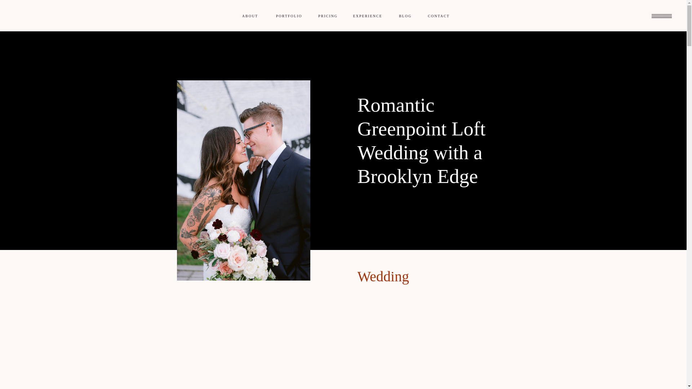 The width and height of the screenshot is (692, 389). Describe the element at coordinates (327, 15) in the screenshot. I see `PRICING` at that location.